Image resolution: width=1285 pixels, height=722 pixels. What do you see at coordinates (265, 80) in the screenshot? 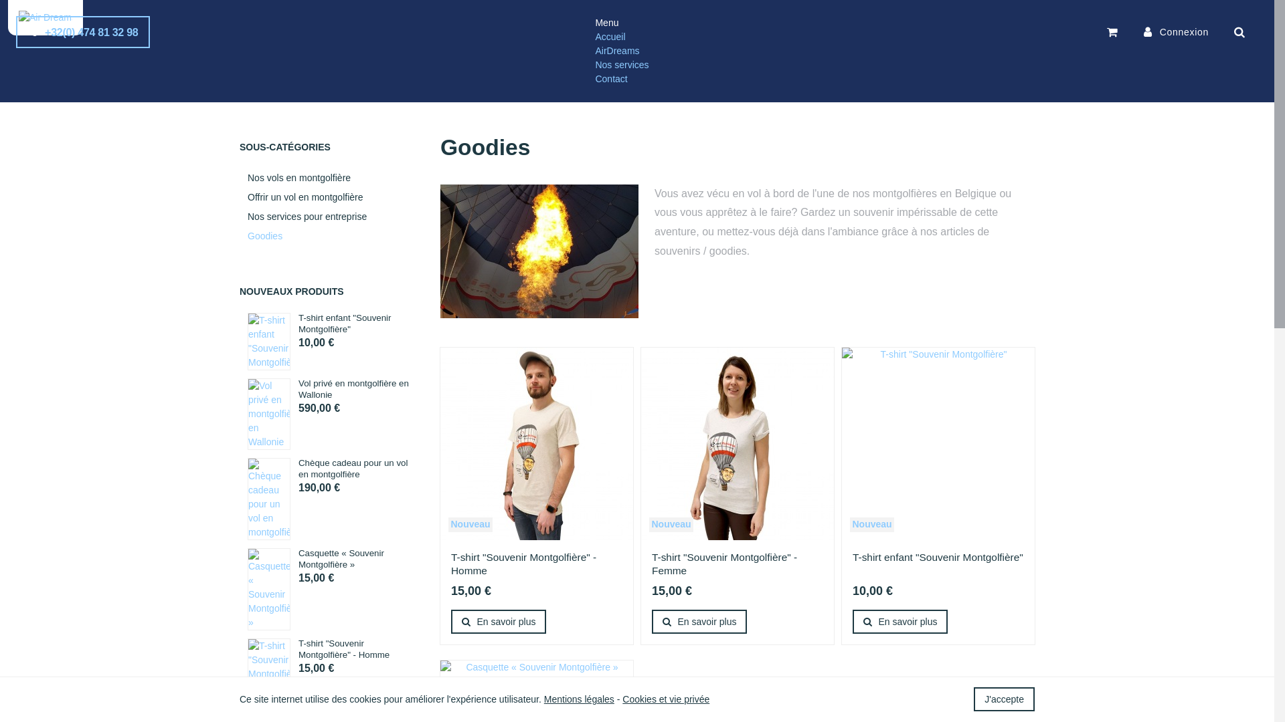
I see `Air Dreams` at bounding box center [265, 80].